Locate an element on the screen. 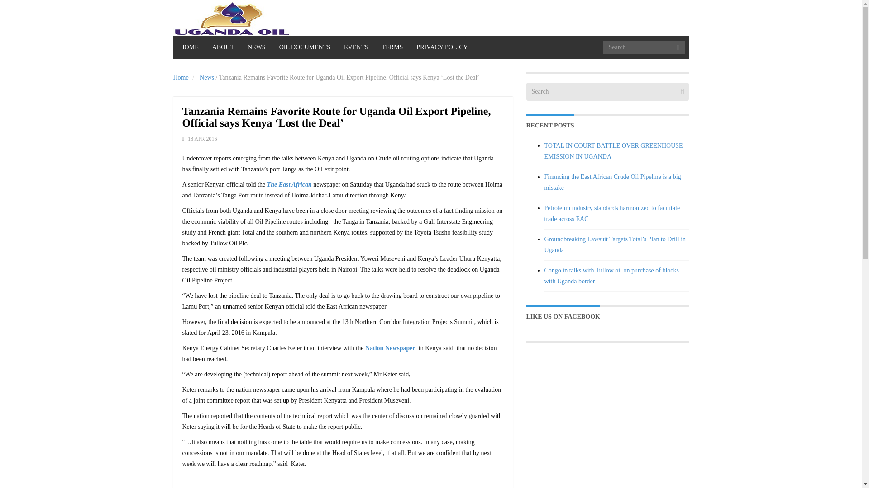 This screenshot has width=869, height=488. Home is located at coordinates (181, 78).